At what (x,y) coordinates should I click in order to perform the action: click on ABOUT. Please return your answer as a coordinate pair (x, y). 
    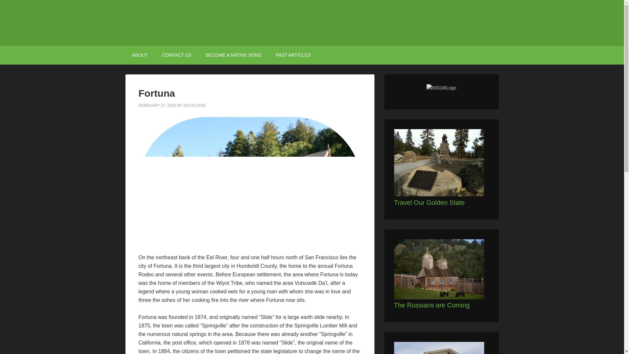
    Looking at the image, I should click on (140, 55).